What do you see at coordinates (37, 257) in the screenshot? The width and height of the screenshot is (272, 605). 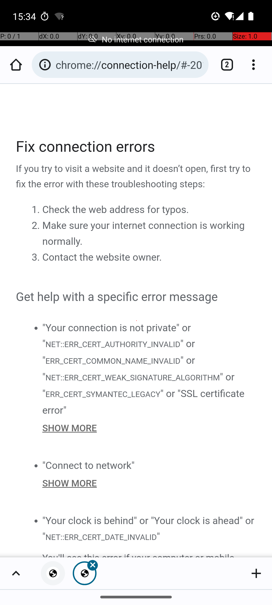 I see `3. ` at bounding box center [37, 257].